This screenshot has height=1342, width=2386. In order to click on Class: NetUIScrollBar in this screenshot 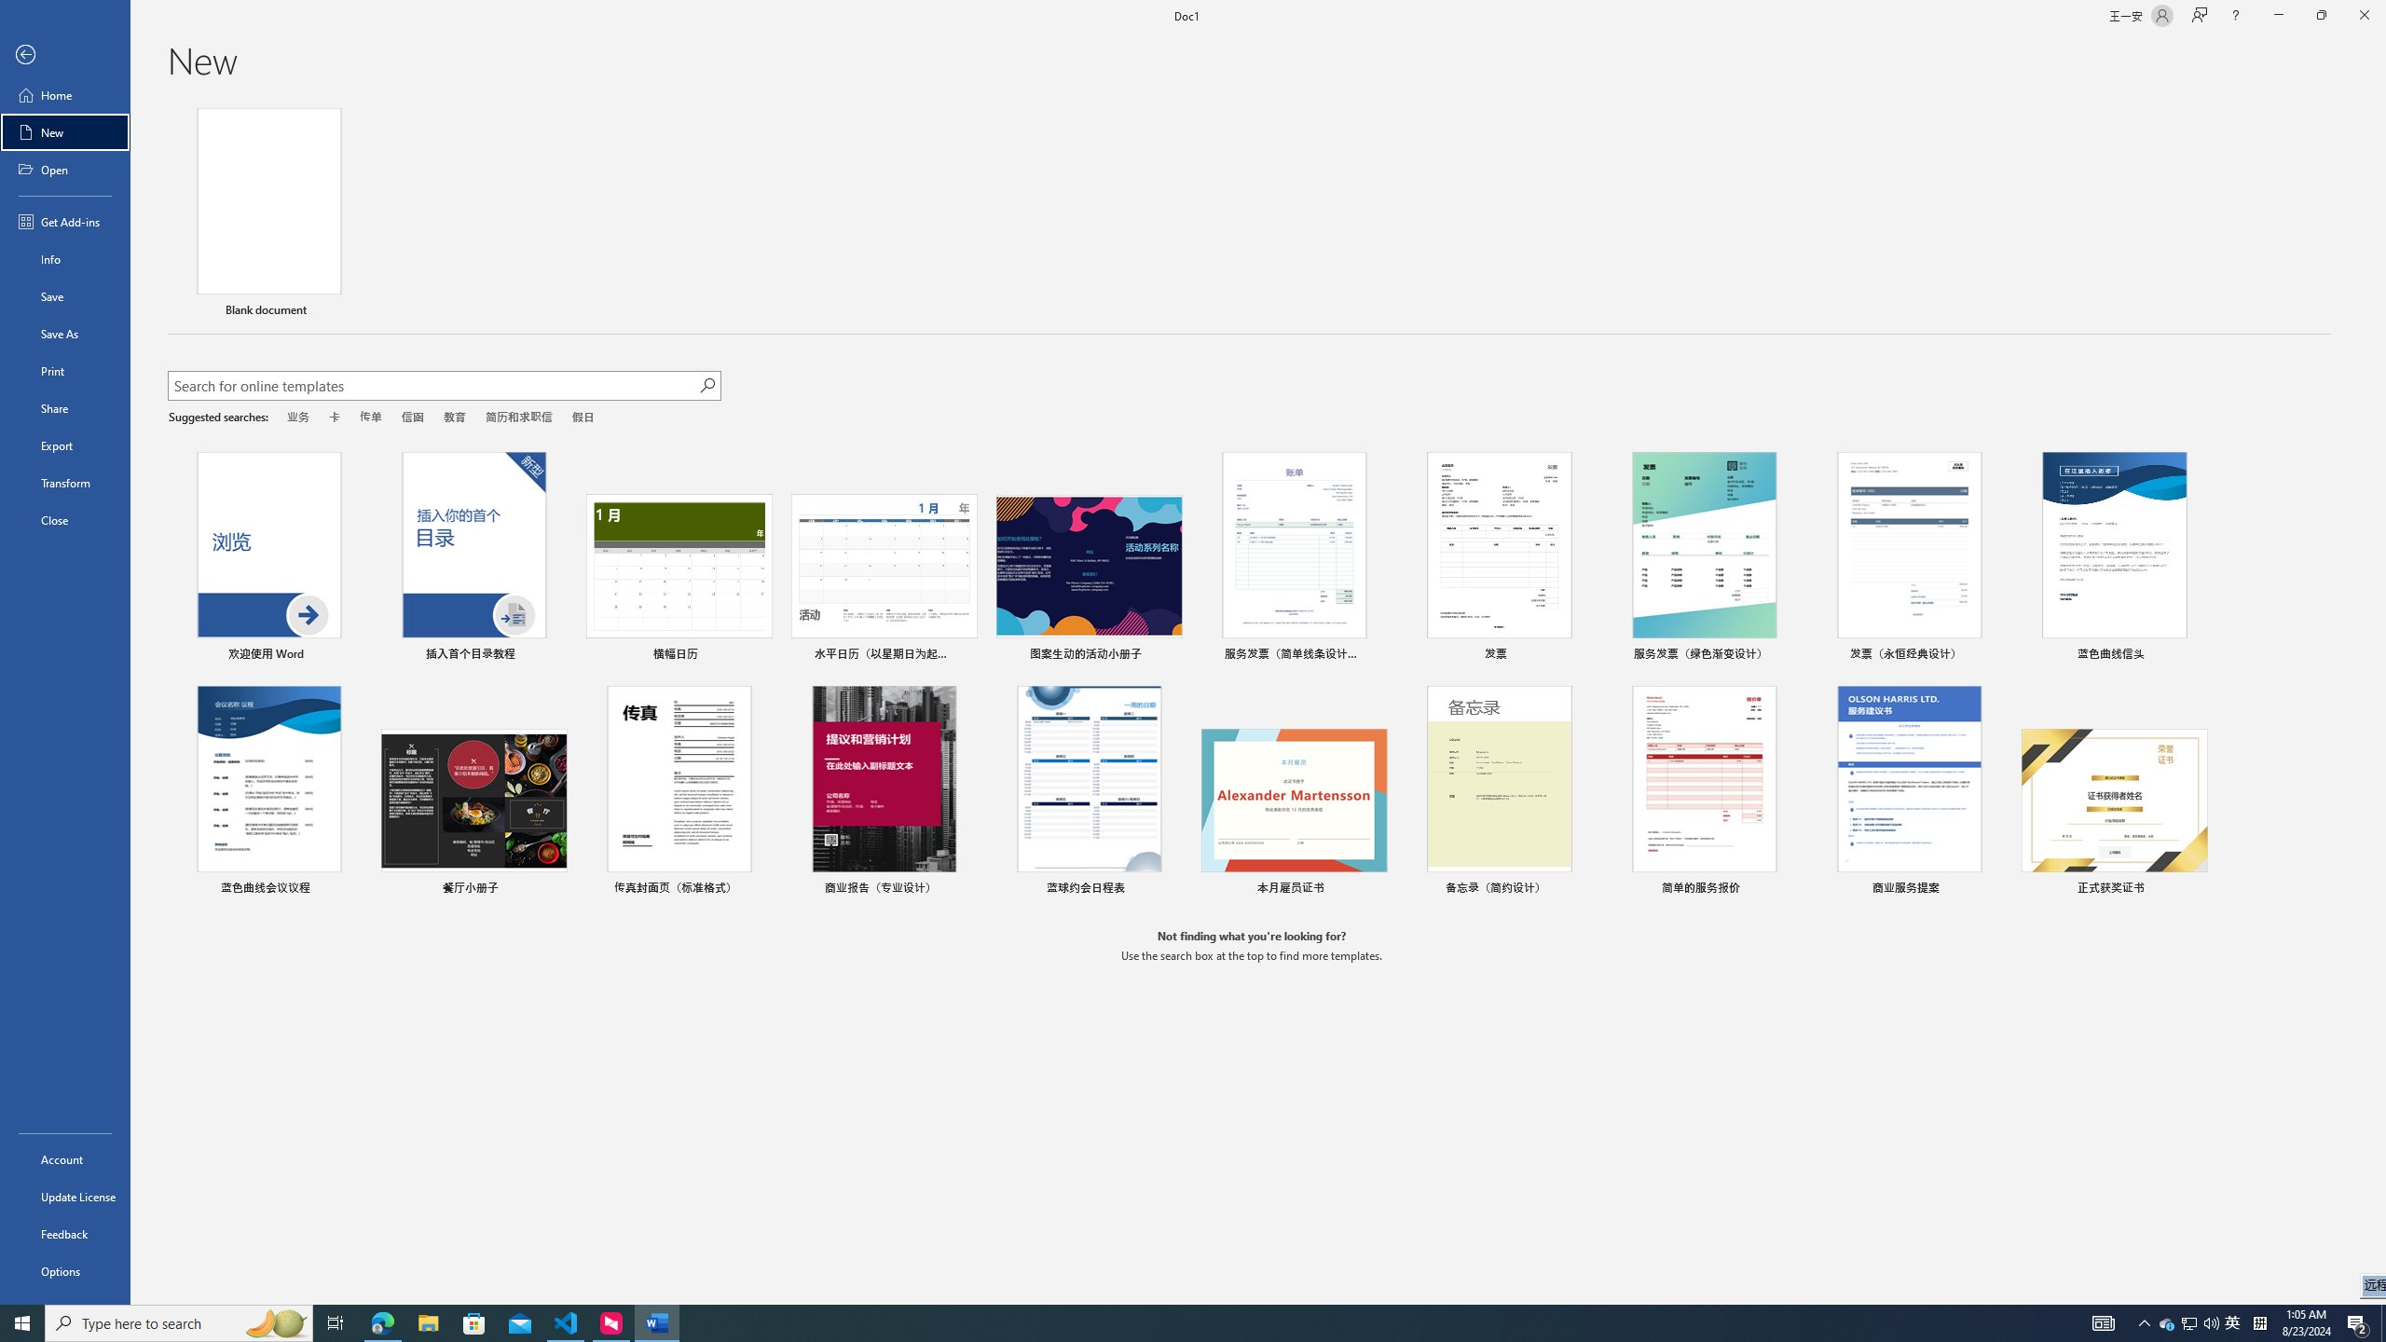, I will do `click(2378, 701)`.